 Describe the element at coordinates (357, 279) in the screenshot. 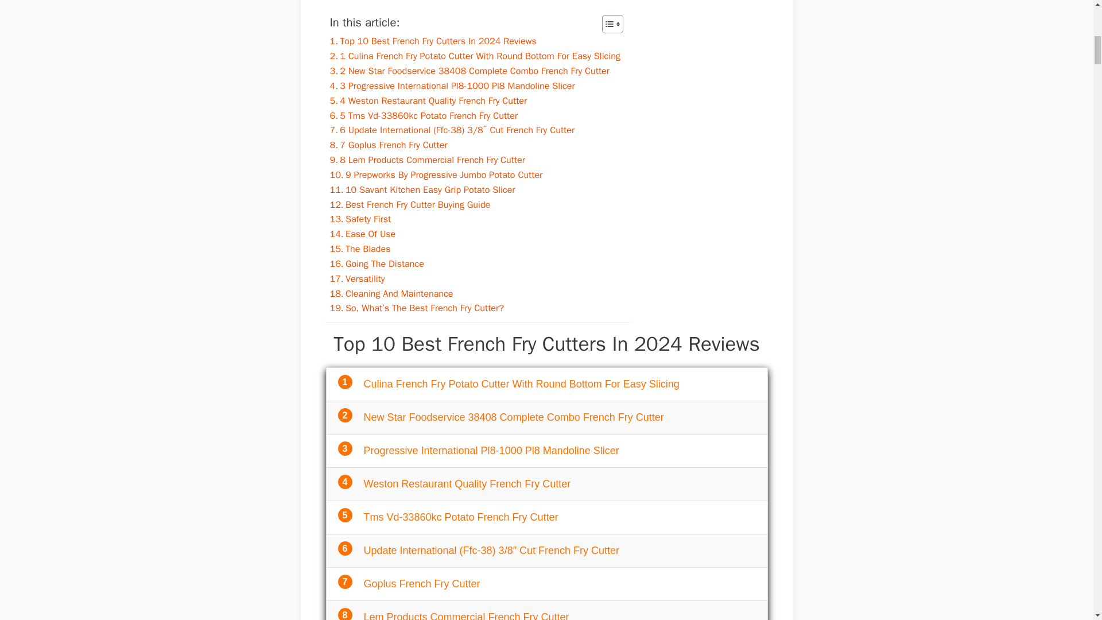

I see `Versatility` at that location.